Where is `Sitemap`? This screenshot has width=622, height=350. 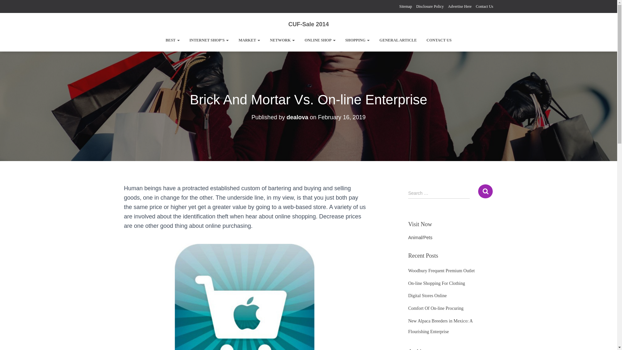
Sitemap is located at coordinates (406, 6).